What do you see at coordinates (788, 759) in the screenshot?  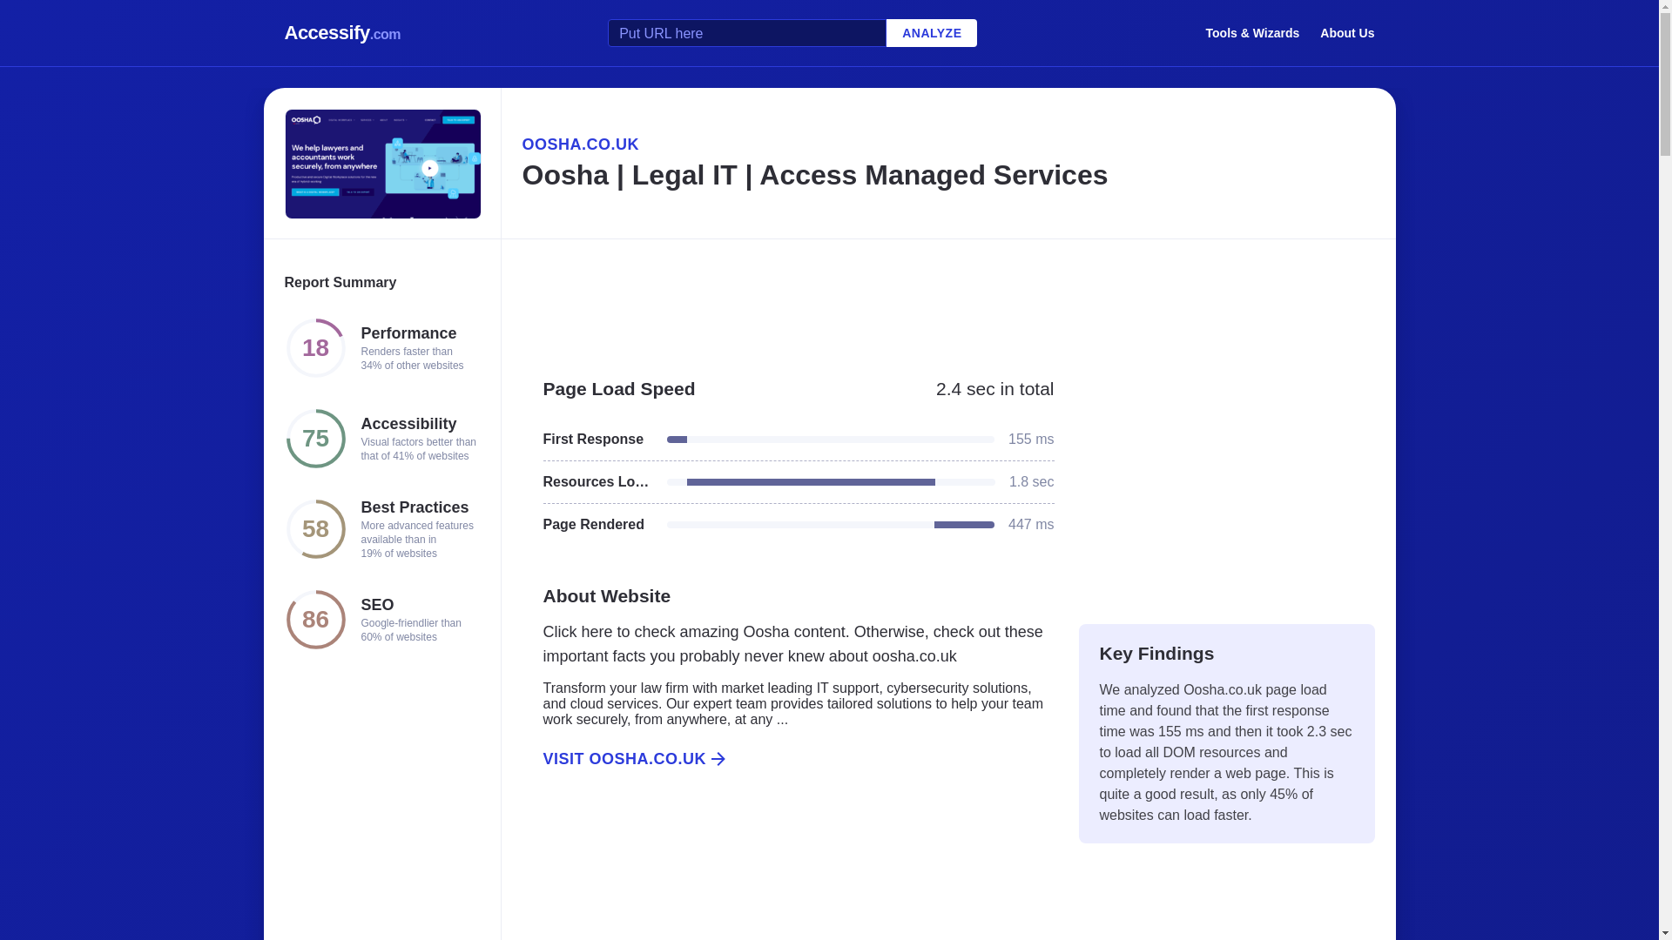 I see `VISIT OOSHA.CO.UK` at bounding box center [788, 759].